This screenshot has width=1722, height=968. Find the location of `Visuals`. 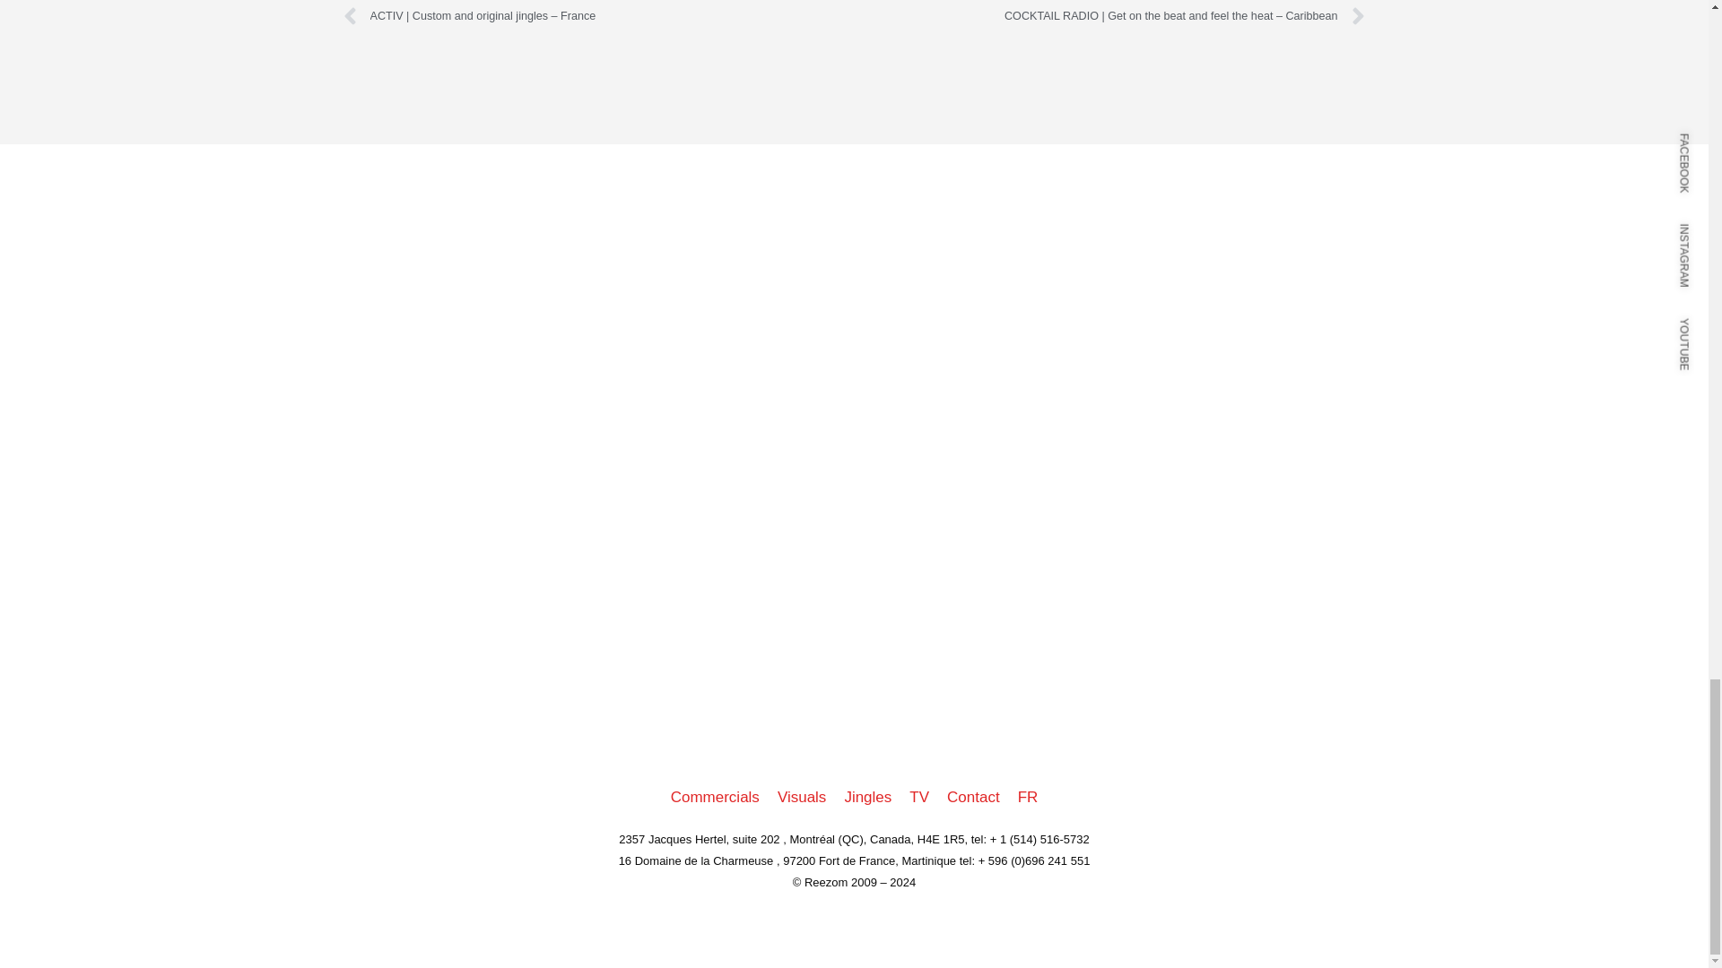

Visuals is located at coordinates (802, 798).